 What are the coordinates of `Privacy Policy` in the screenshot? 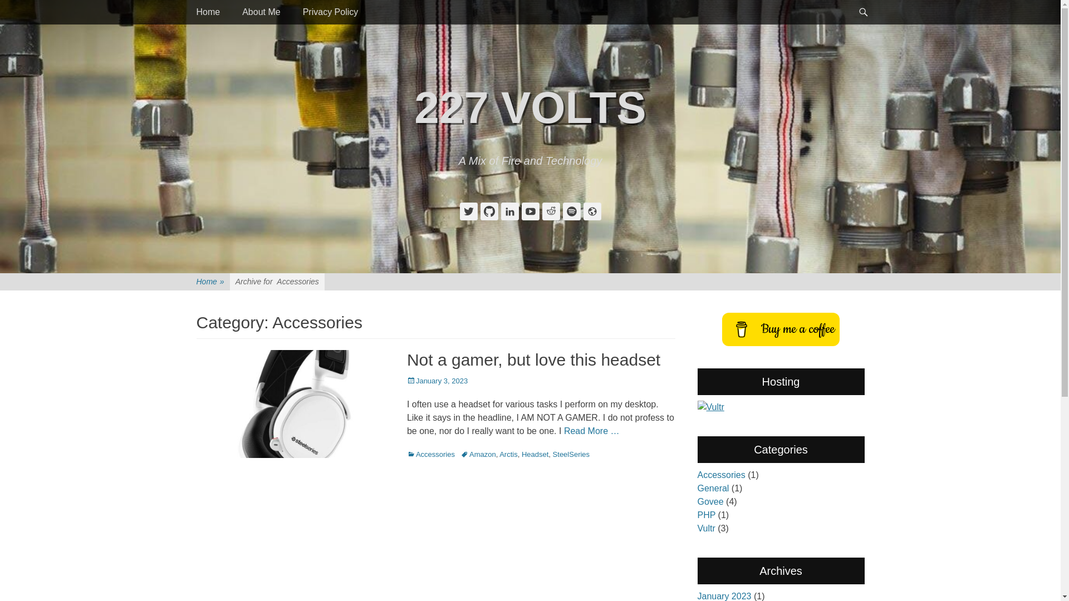 It's located at (331, 12).